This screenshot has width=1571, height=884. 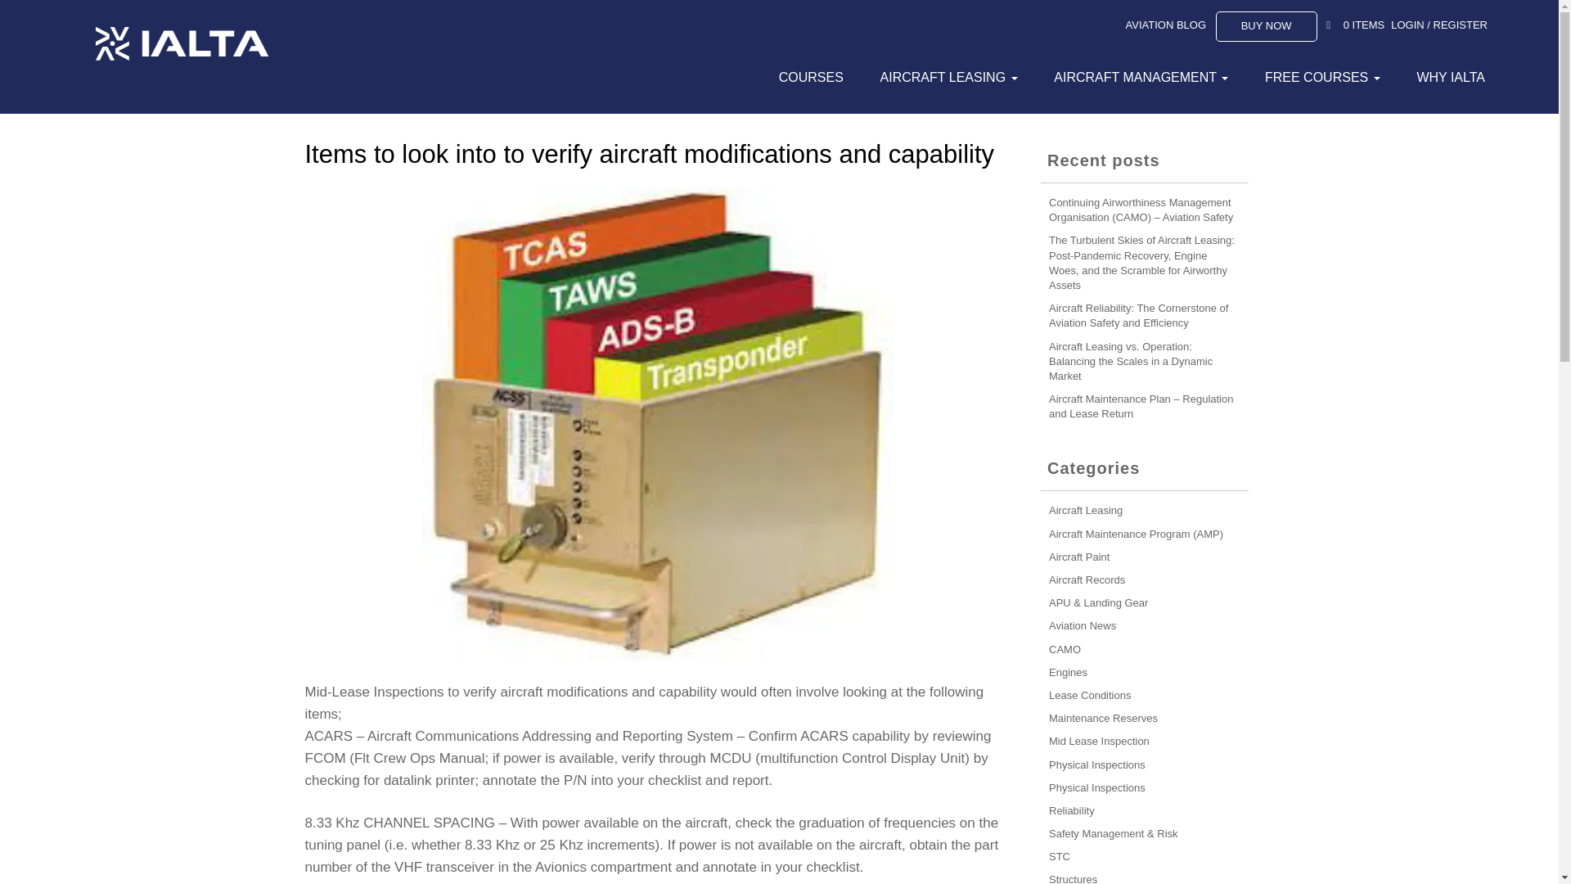 I want to click on COURSES, so click(x=807, y=77).